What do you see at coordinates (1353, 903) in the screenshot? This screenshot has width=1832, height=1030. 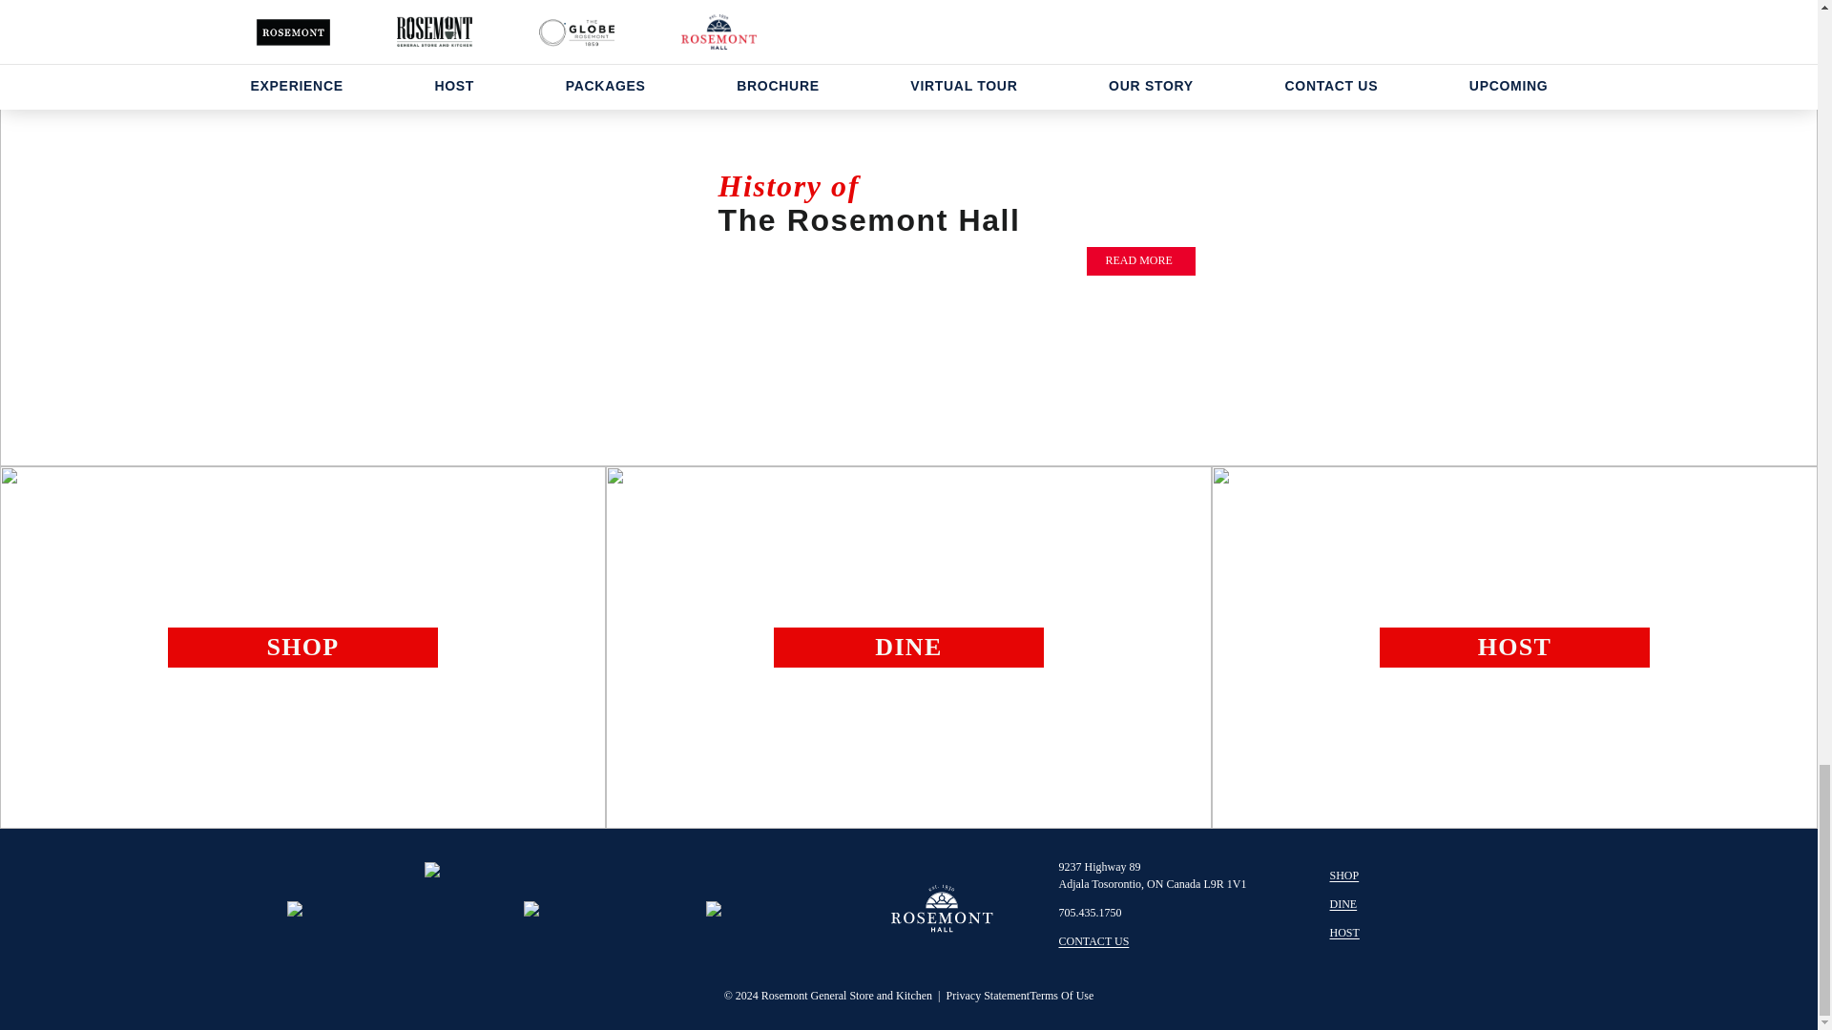 I see `The Globe` at bounding box center [1353, 903].